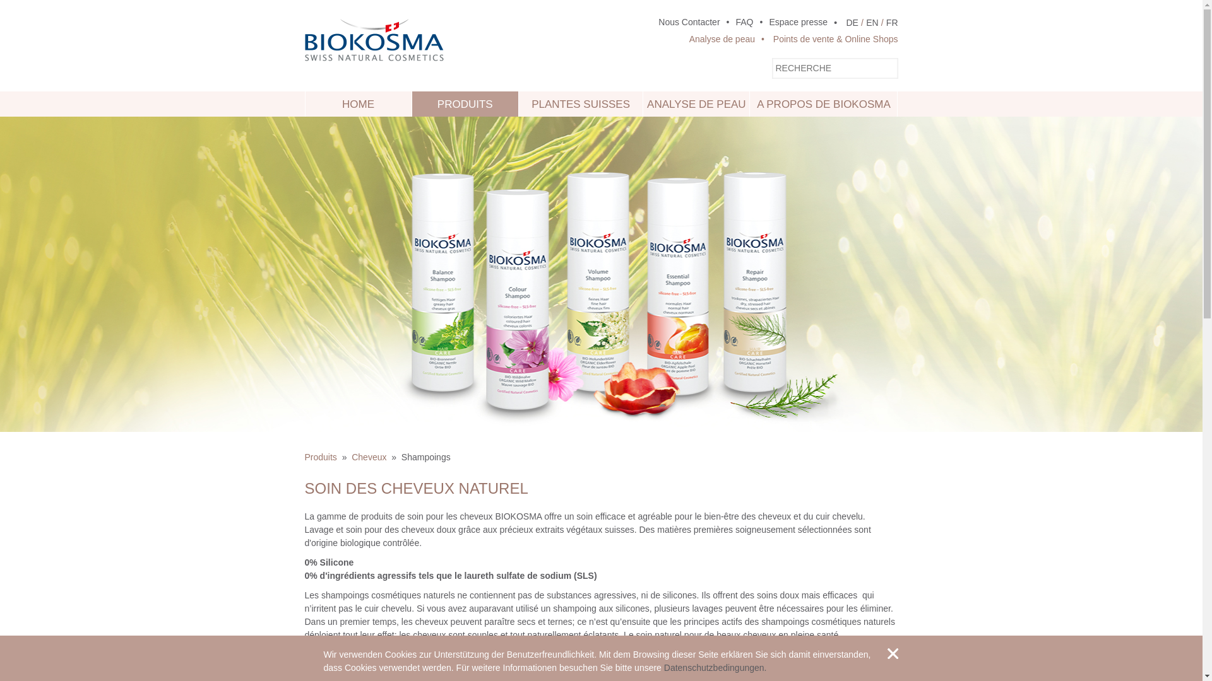  I want to click on Datenschutzbedingungen., so click(716, 668).